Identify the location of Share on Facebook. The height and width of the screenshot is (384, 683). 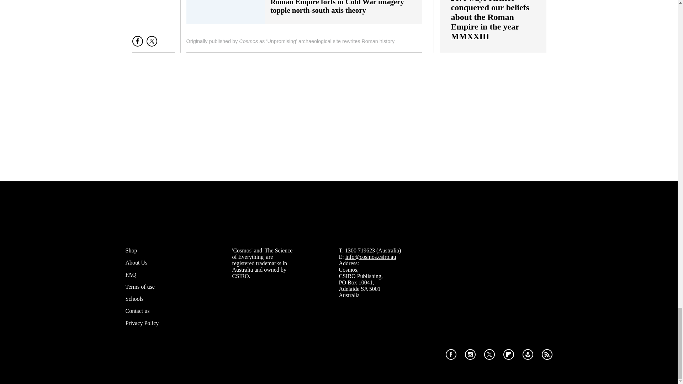
(137, 44).